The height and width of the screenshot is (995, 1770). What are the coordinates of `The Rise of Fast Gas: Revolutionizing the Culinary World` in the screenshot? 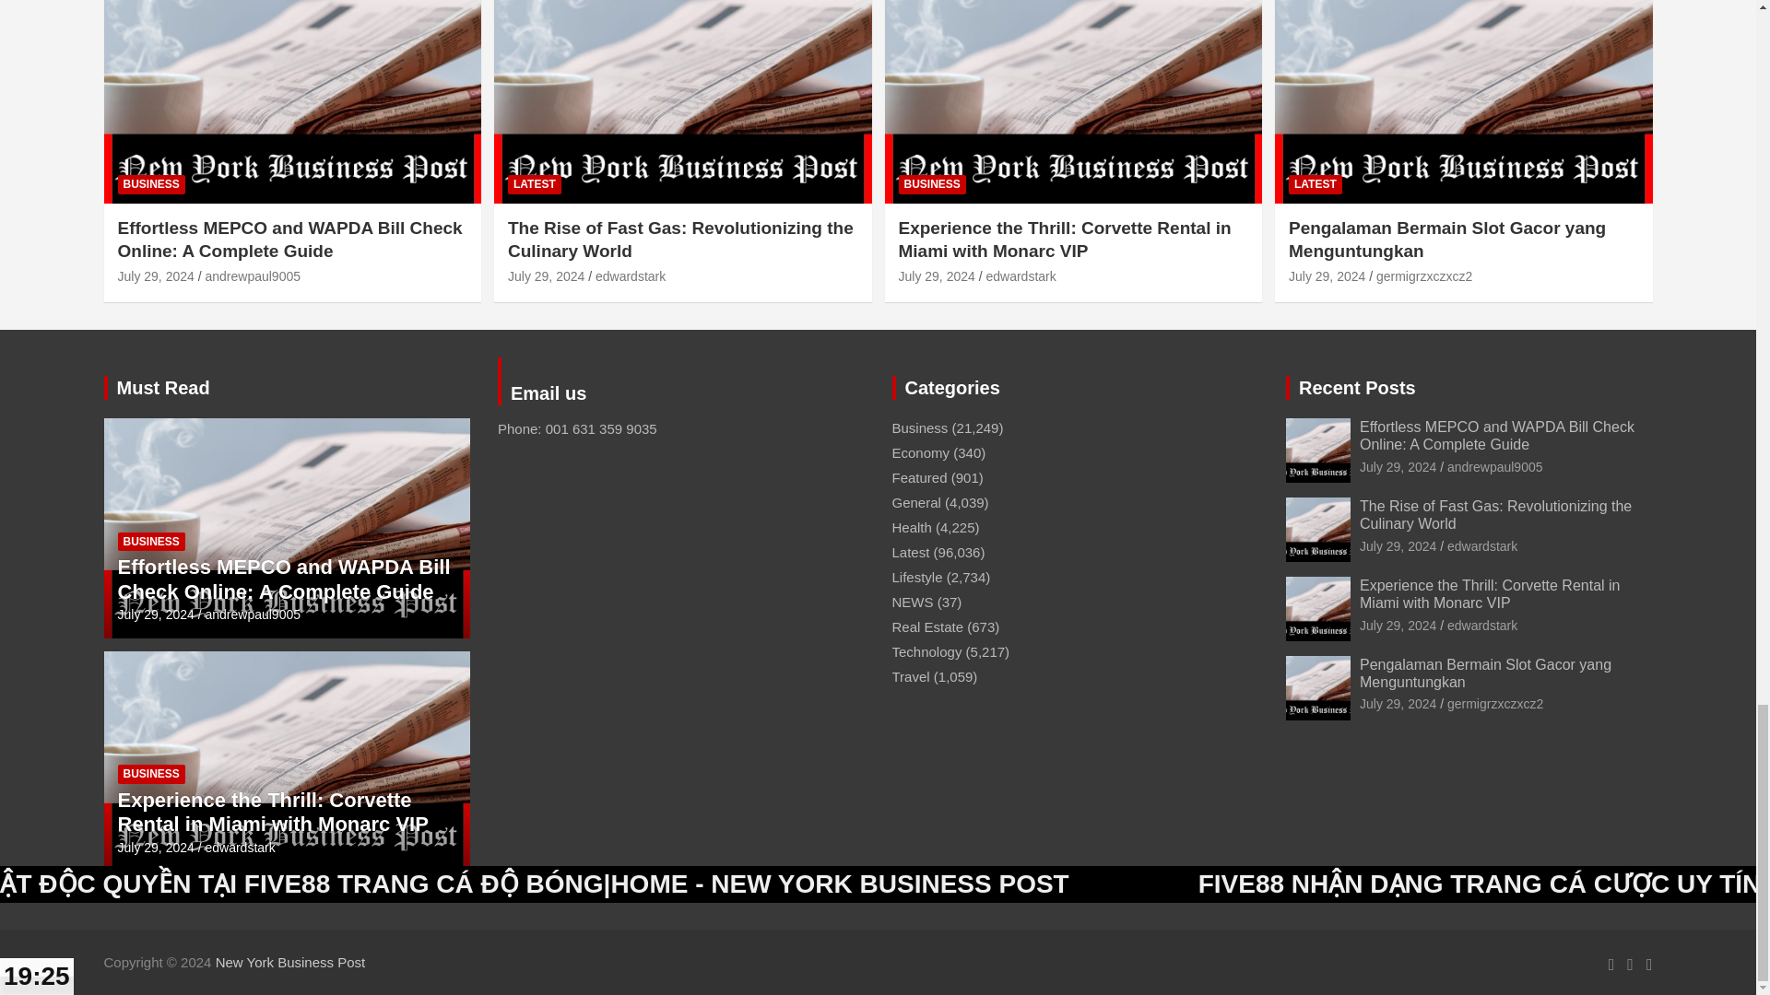 It's located at (546, 275).